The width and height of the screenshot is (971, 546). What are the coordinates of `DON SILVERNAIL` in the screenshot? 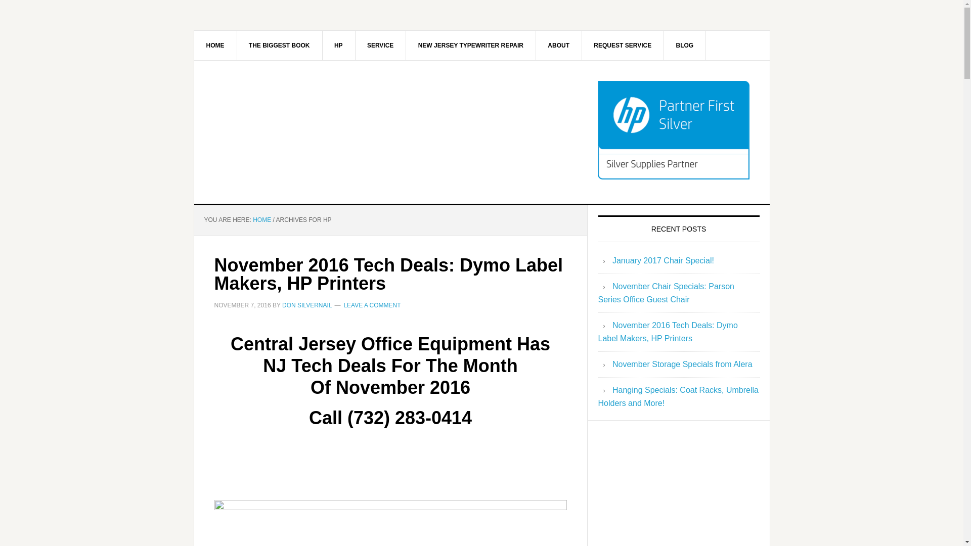 It's located at (307, 305).